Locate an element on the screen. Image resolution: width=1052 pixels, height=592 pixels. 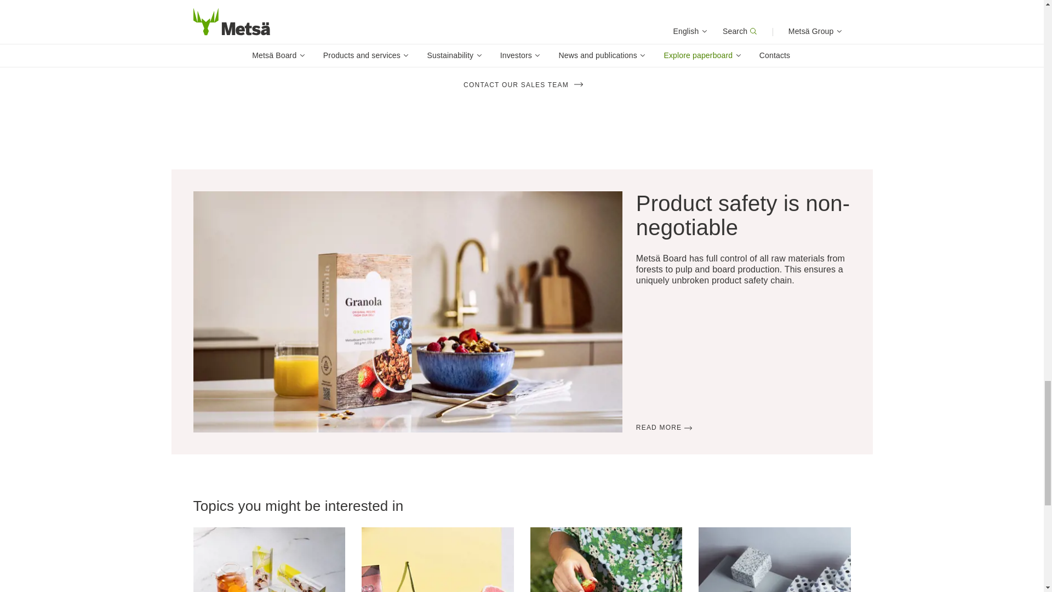
Product safety is non-negotiable is located at coordinates (664, 428).